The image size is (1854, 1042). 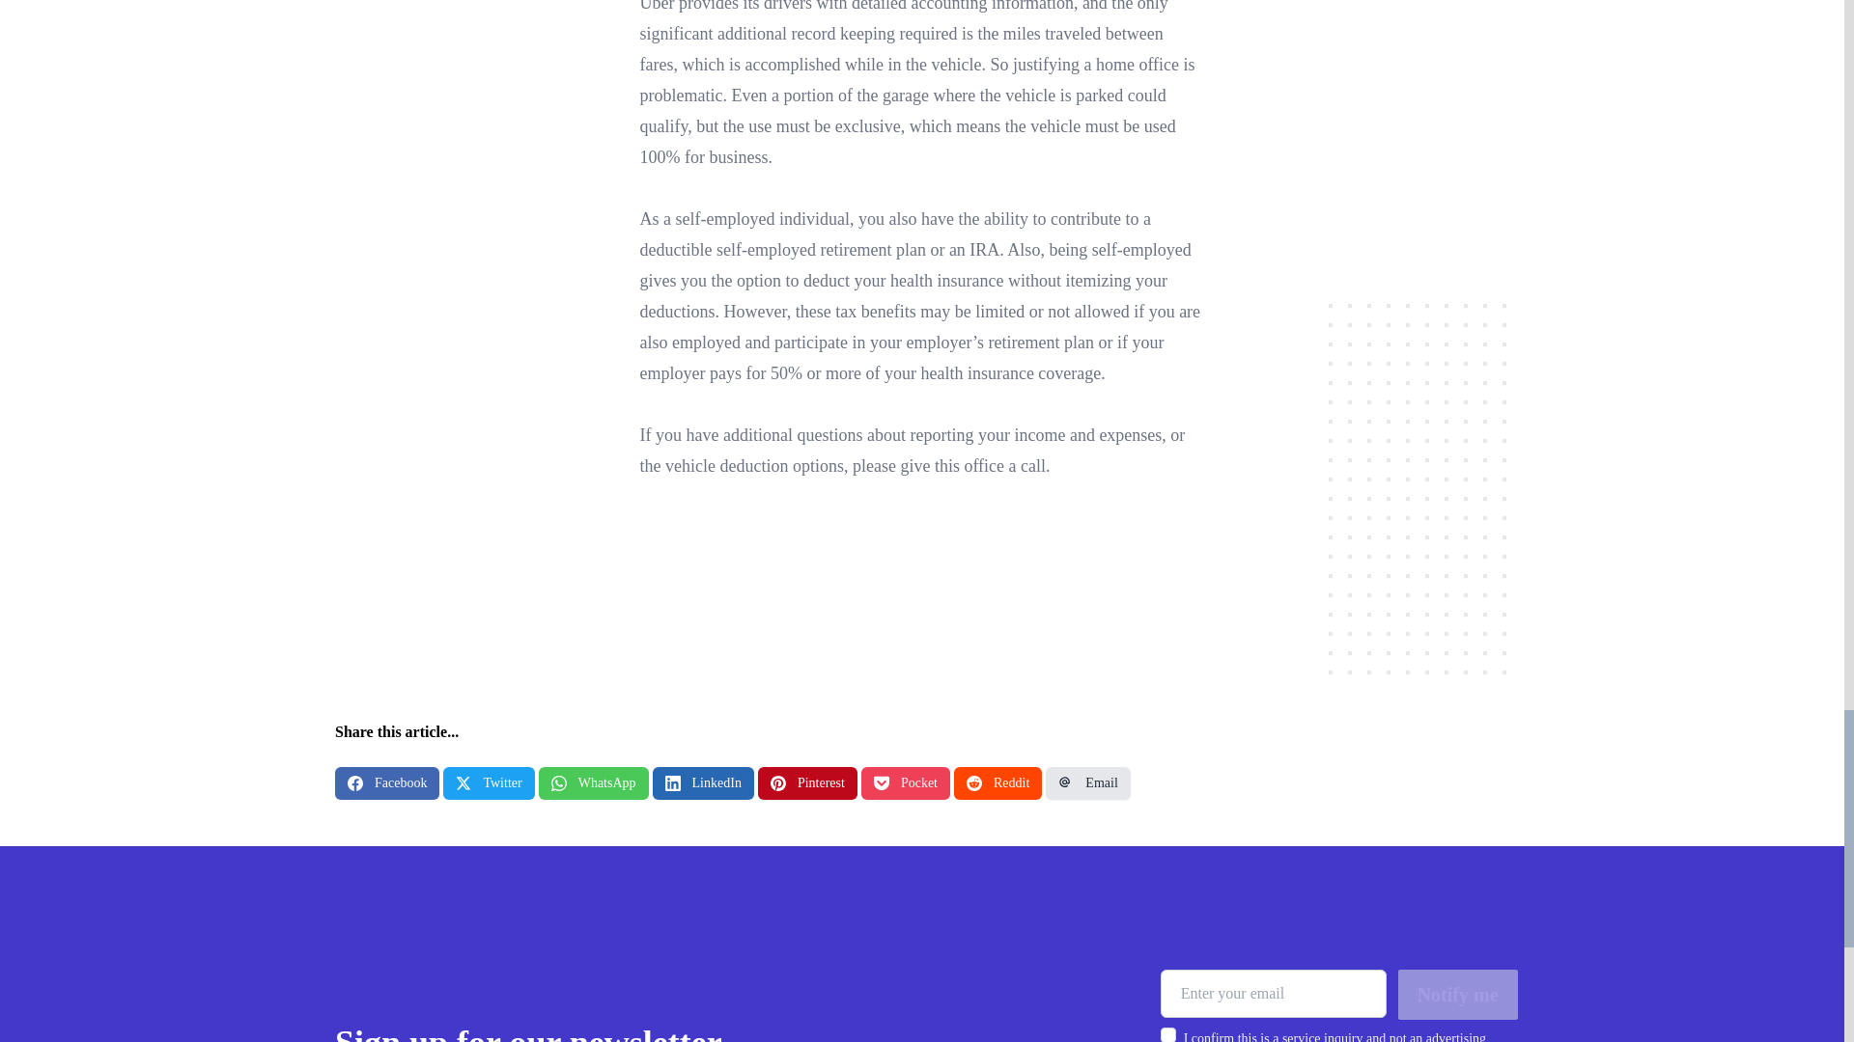 What do you see at coordinates (594, 783) in the screenshot?
I see `WhatsApp` at bounding box center [594, 783].